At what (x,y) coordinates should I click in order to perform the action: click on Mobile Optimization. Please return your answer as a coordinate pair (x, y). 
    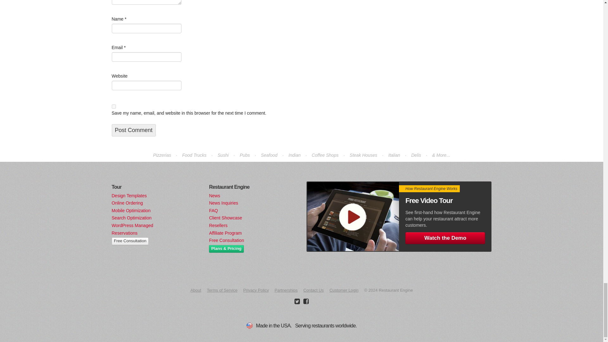
    Looking at the image, I should click on (130, 210).